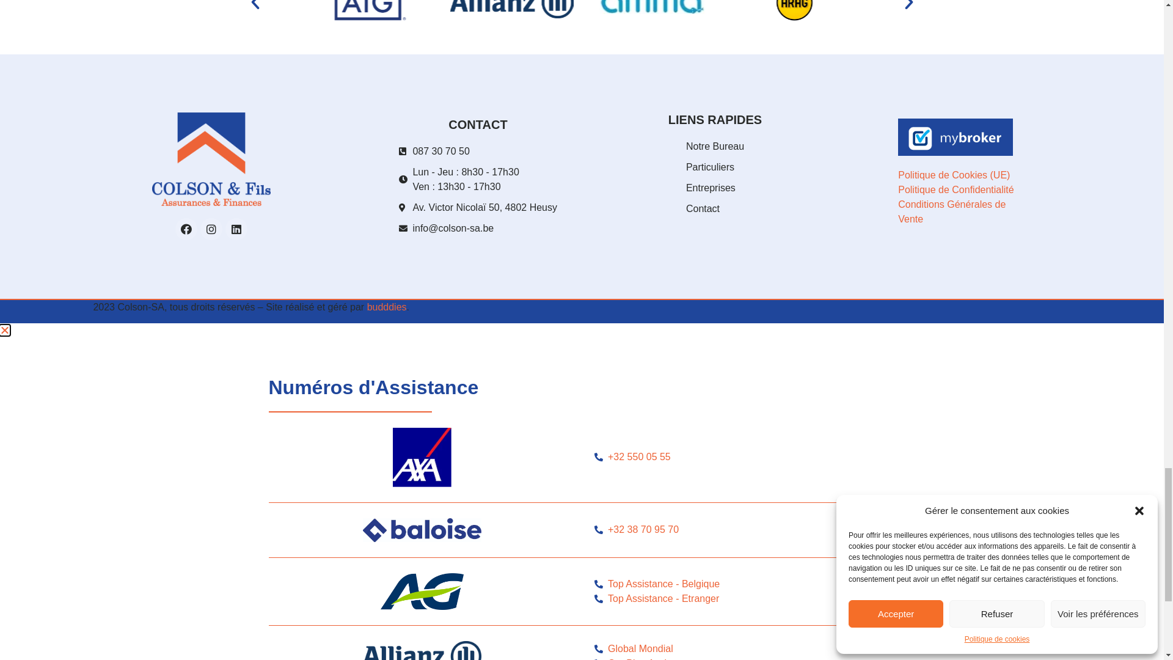 Image resolution: width=1173 pixels, height=660 pixels. Describe the element at coordinates (621, 15) in the screenshot. I see `info@colson-sa.be` at that location.